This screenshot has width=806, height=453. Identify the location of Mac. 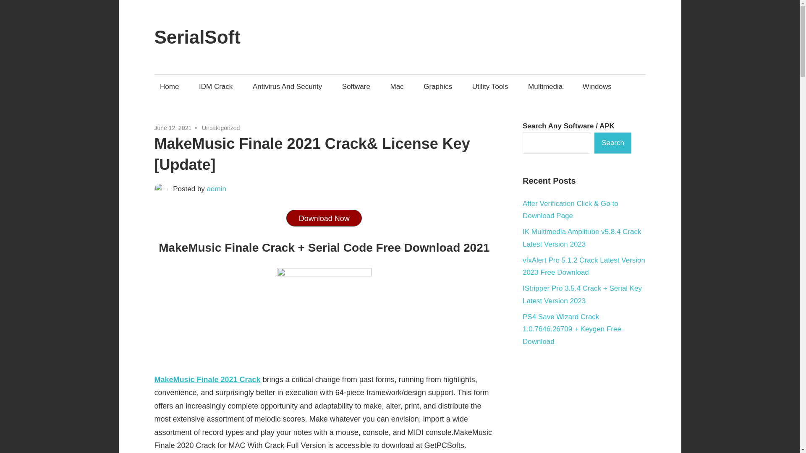
(397, 86).